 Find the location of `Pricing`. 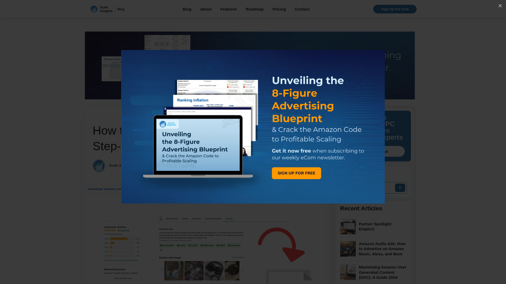

Pricing is located at coordinates (279, 9).